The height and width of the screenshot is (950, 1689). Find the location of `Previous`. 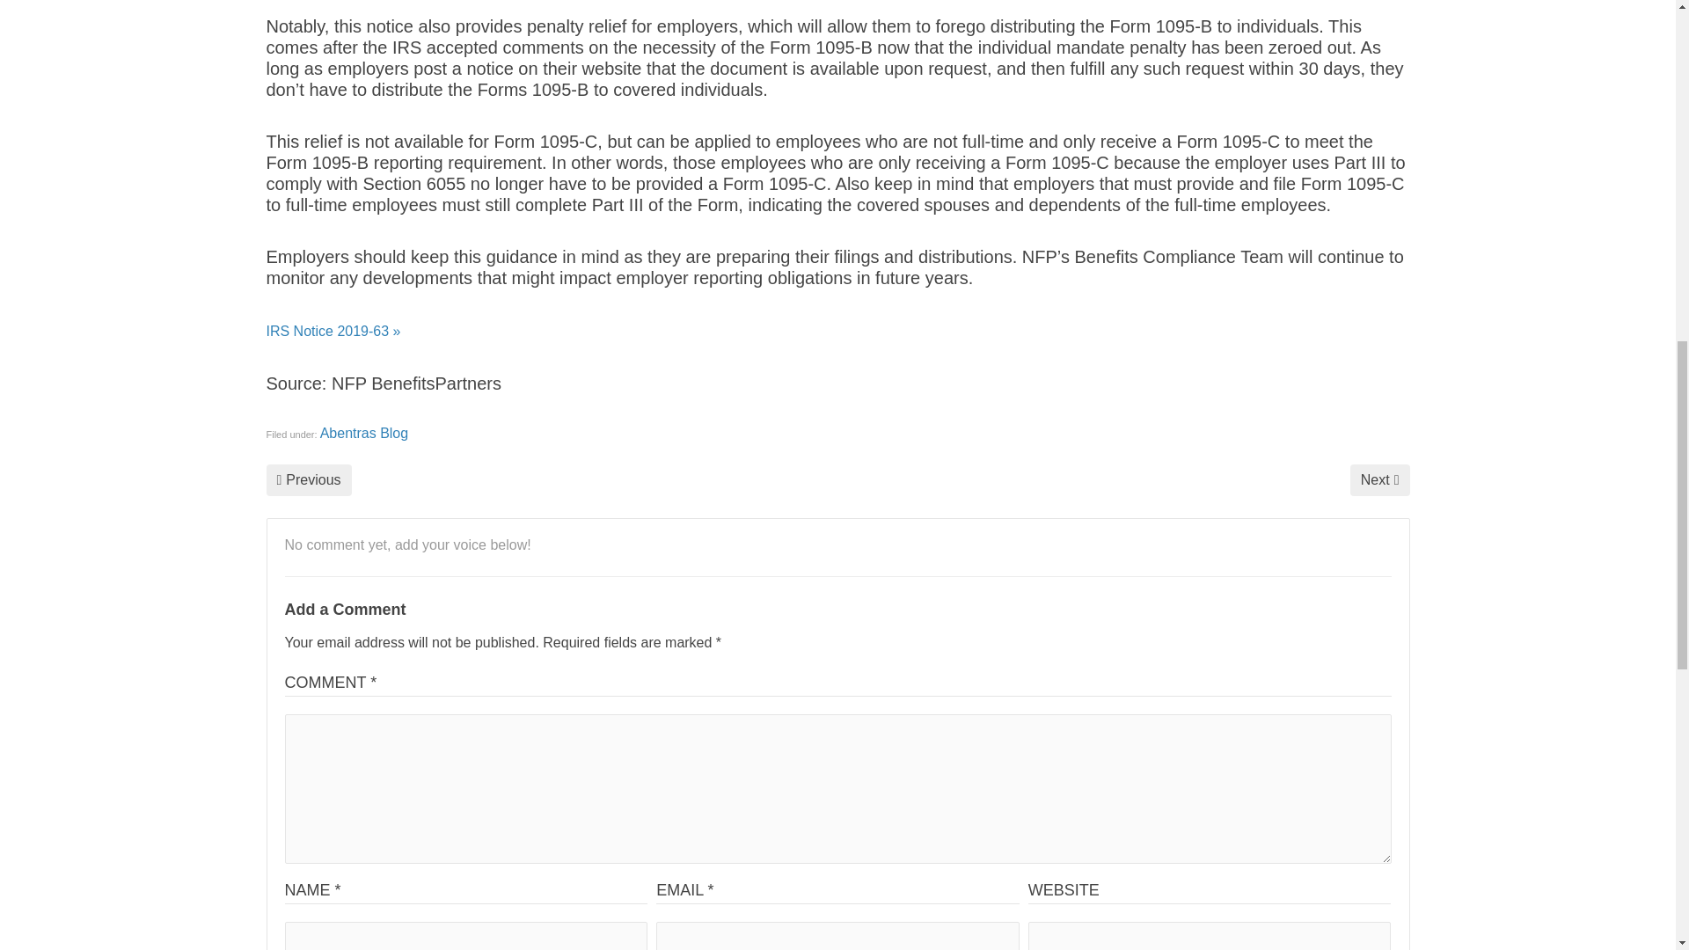

Previous is located at coordinates (308, 480).